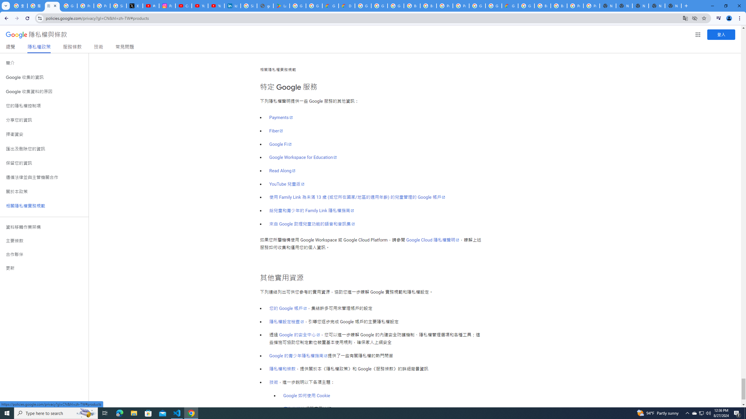 The image size is (746, 419). What do you see at coordinates (85, 6) in the screenshot?
I see `Privacy Help Center - Policies Help` at bounding box center [85, 6].